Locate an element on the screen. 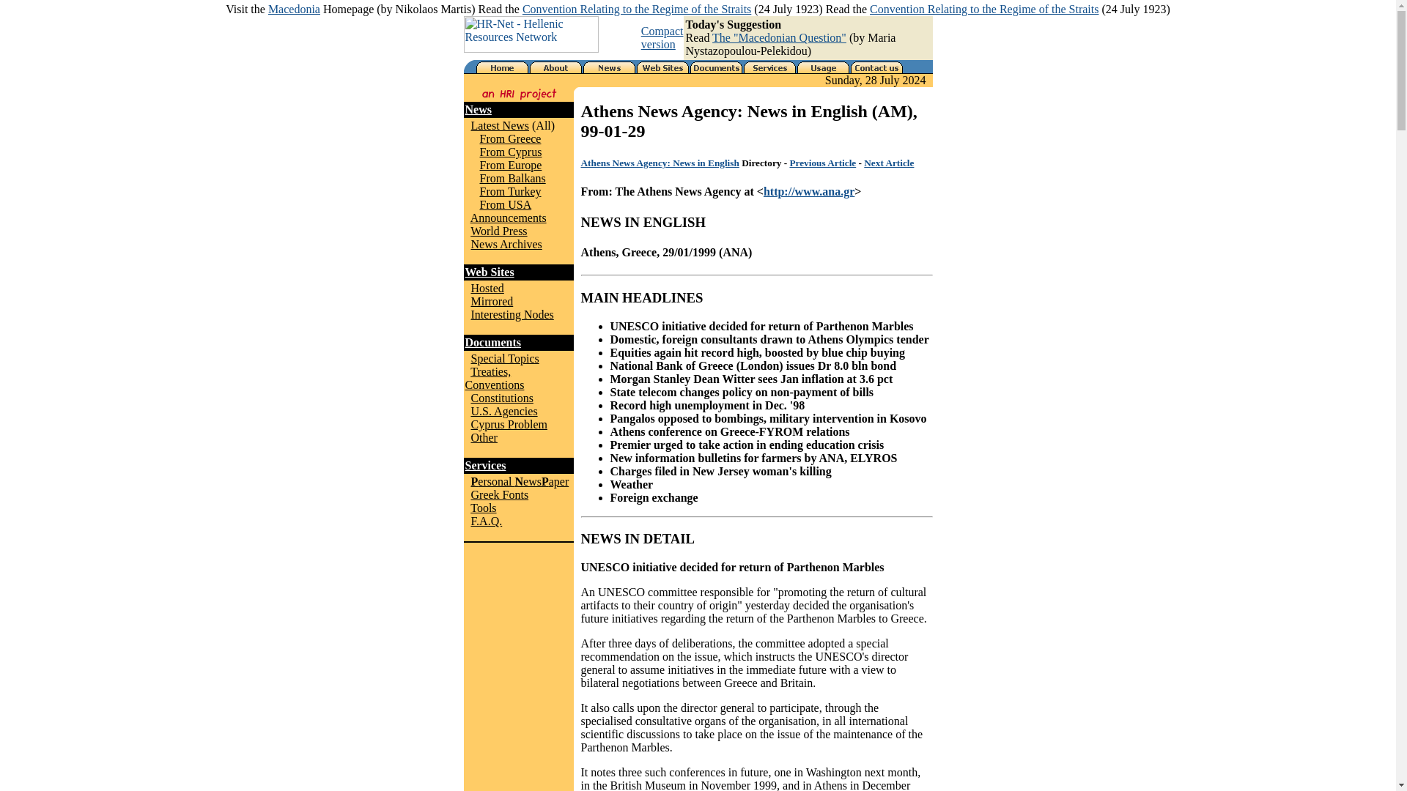  World Press is located at coordinates (498, 231).